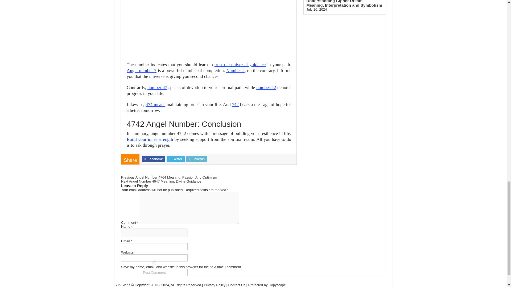 The image size is (511, 287). What do you see at coordinates (153, 159) in the screenshot?
I see `Facebook` at bounding box center [153, 159].